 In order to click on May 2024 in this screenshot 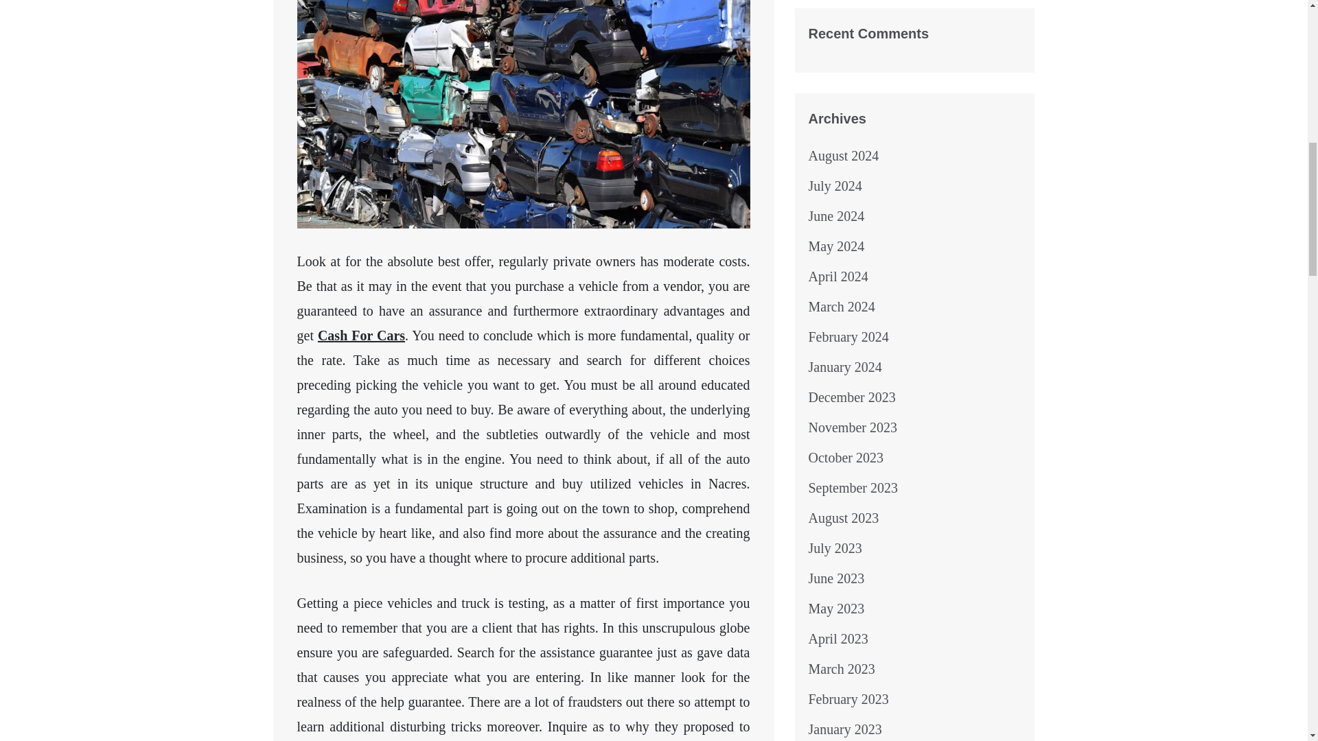, I will do `click(836, 246)`.